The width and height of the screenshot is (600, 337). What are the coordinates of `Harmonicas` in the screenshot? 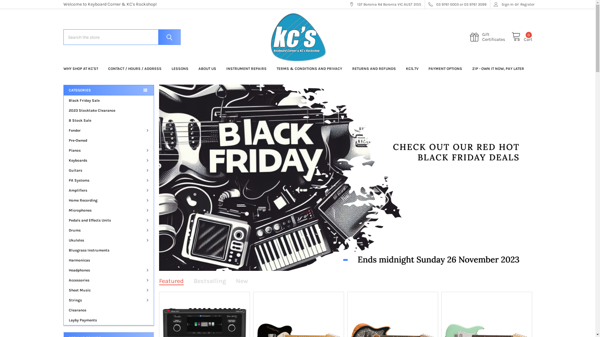 It's located at (109, 260).